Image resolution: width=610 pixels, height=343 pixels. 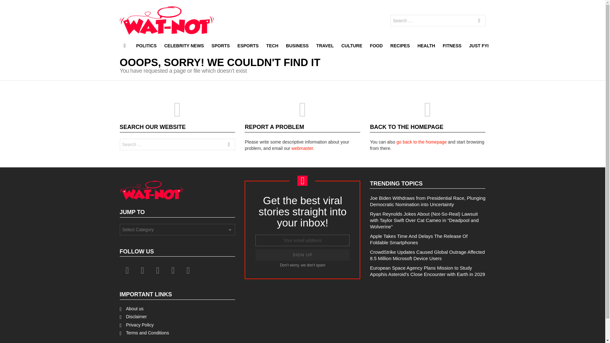 What do you see at coordinates (376, 45) in the screenshot?
I see `FOOD` at bounding box center [376, 45].